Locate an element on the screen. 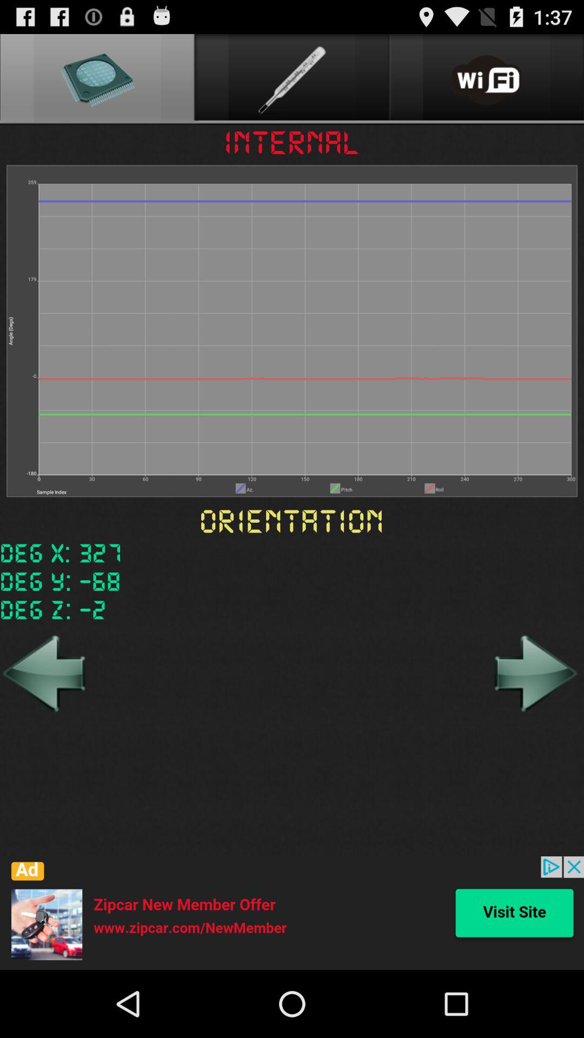 The height and width of the screenshot is (1038, 584). click to left arrow option is located at coordinates (45, 673).